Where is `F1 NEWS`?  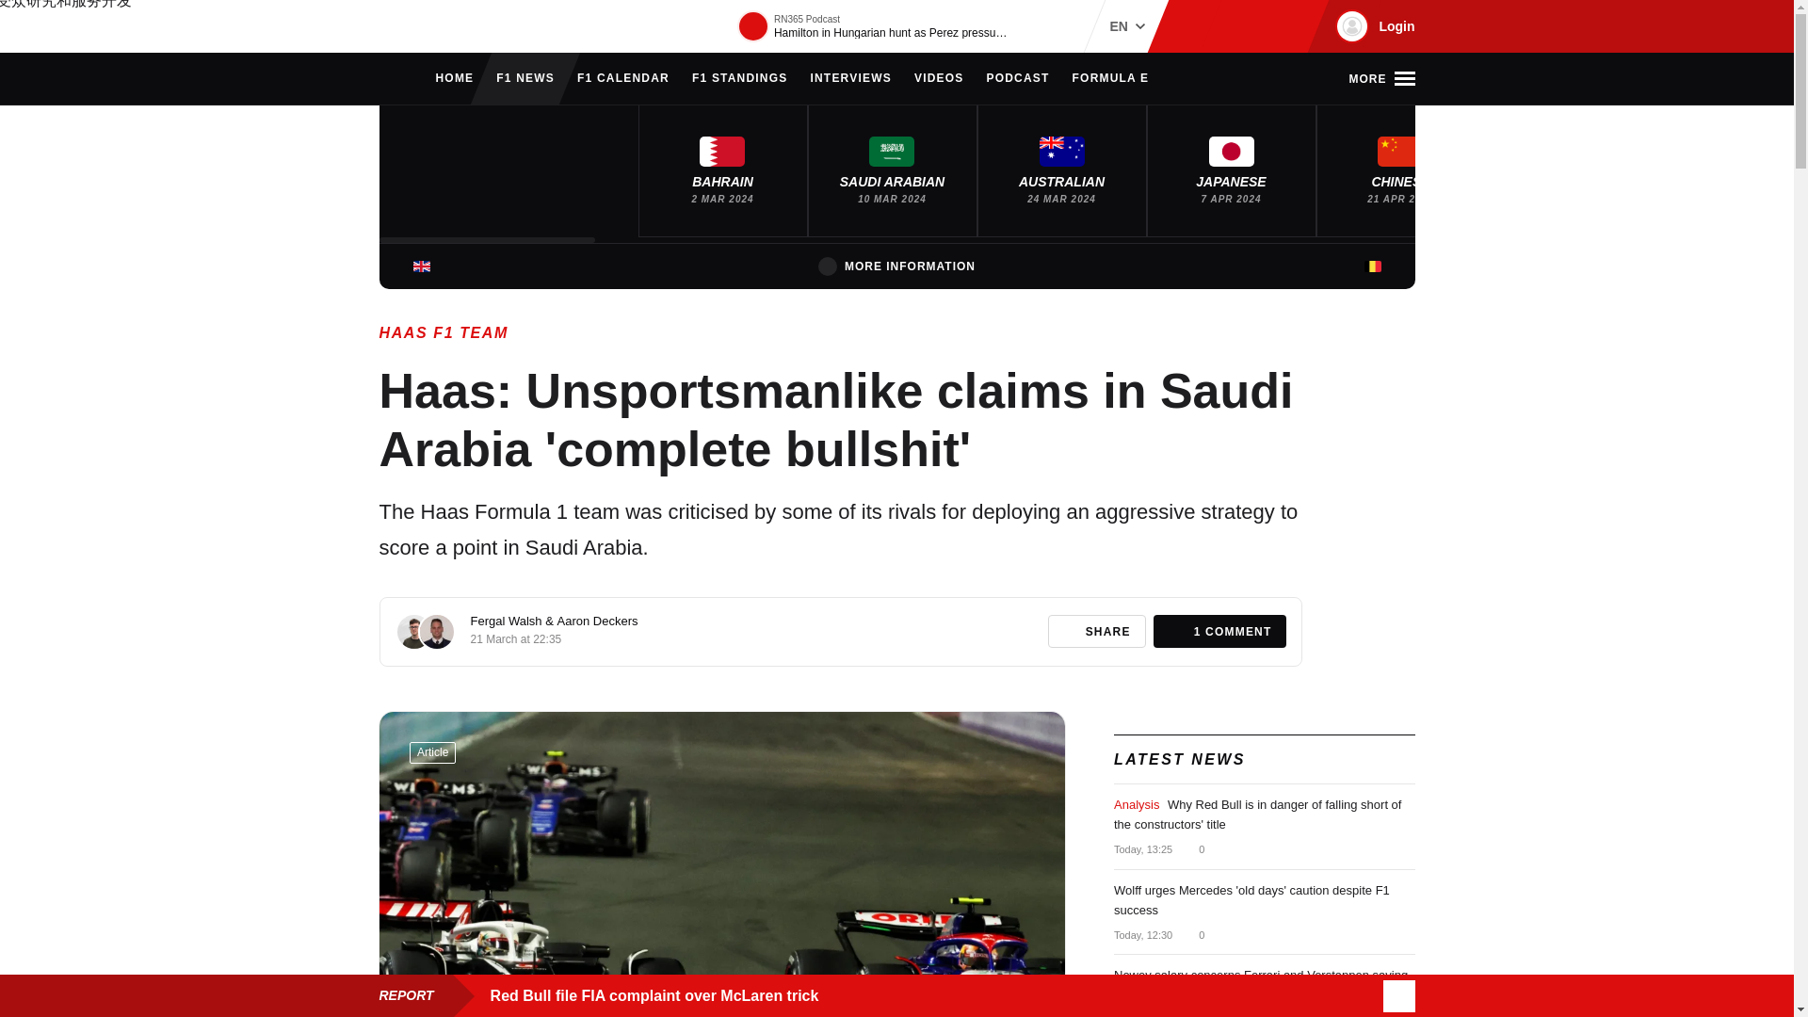
F1 NEWS is located at coordinates (525, 79).